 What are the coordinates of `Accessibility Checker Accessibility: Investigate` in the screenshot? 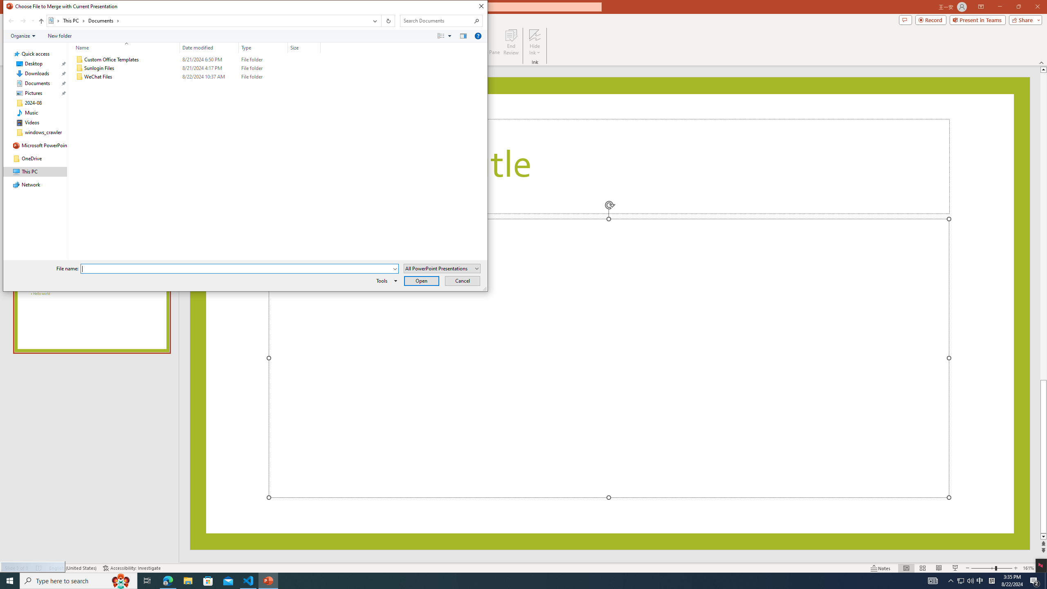 It's located at (132, 568).